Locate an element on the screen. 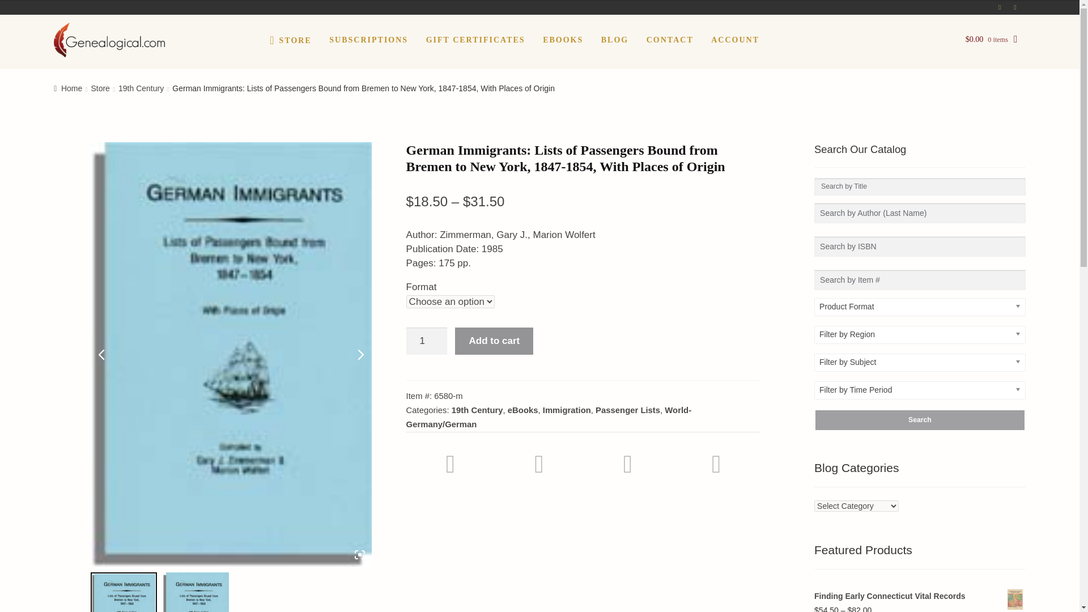 This screenshot has height=612, width=1088. 1 is located at coordinates (426, 341).